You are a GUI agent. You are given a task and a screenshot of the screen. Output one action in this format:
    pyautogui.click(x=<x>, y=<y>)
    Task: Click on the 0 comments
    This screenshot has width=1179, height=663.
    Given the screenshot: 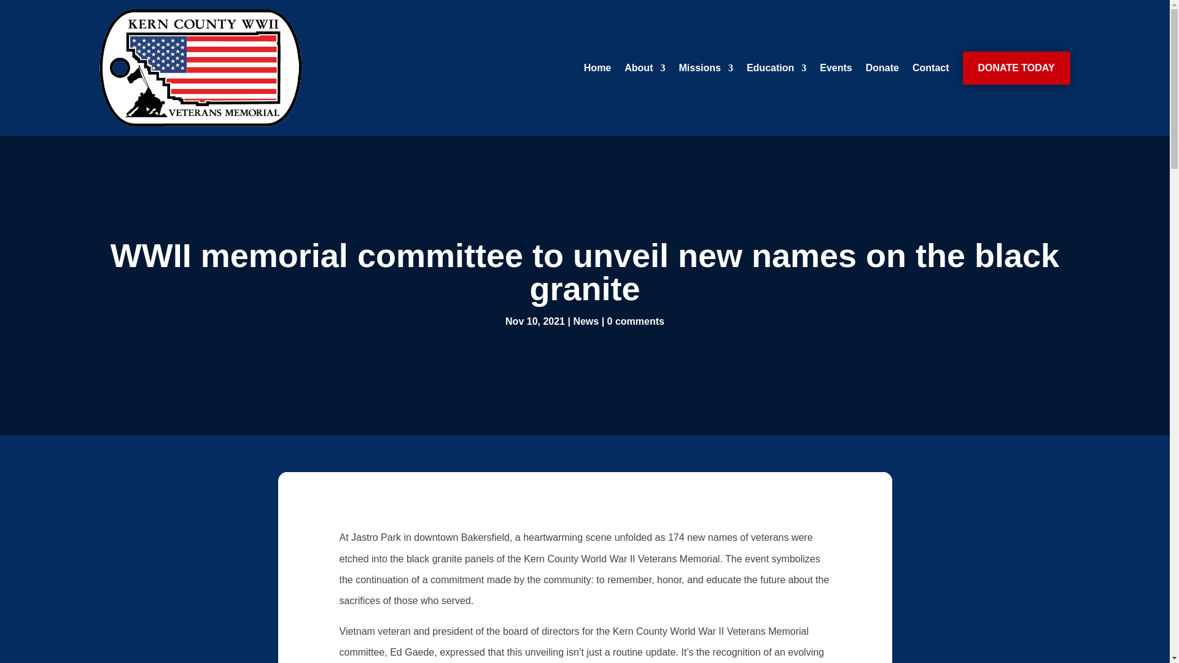 What is the action you would take?
    pyautogui.click(x=636, y=322)
    